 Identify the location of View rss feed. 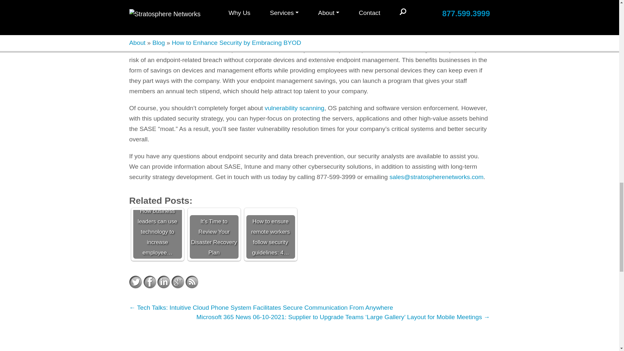
(192, 282).